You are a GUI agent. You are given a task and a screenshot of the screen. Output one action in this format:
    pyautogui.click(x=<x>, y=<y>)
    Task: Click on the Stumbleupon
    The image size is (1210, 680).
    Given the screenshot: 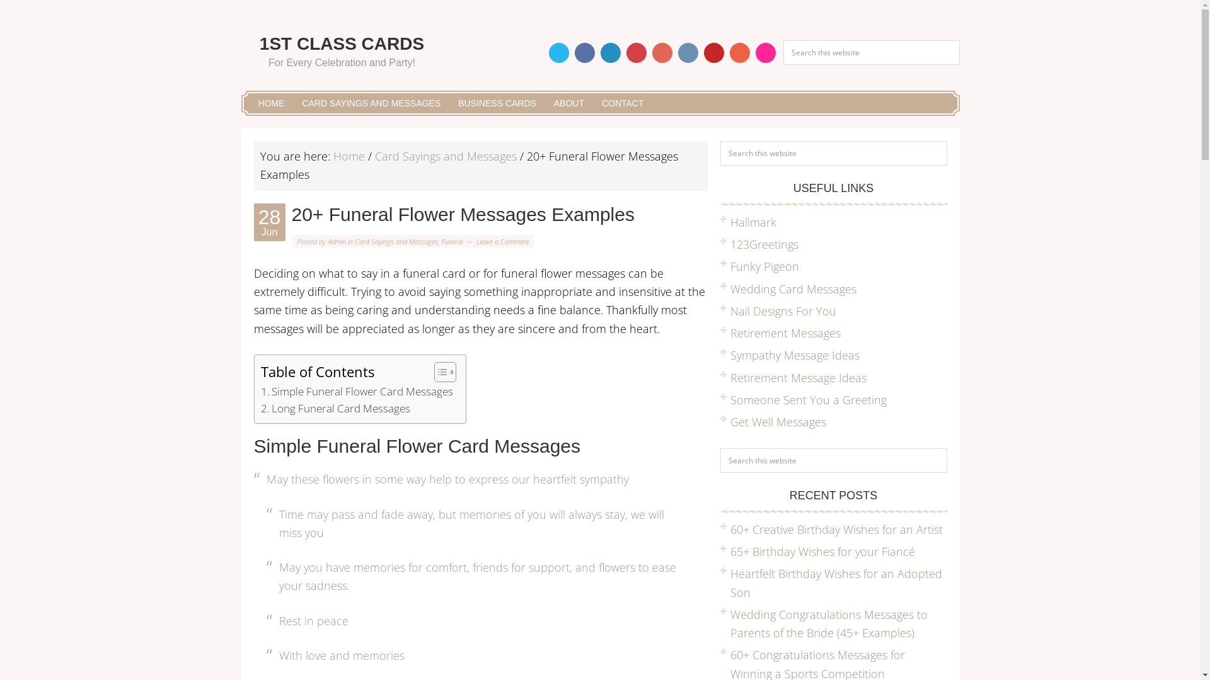 What is the action you would take?
    pyautogui.click(x=740, y=53)
    